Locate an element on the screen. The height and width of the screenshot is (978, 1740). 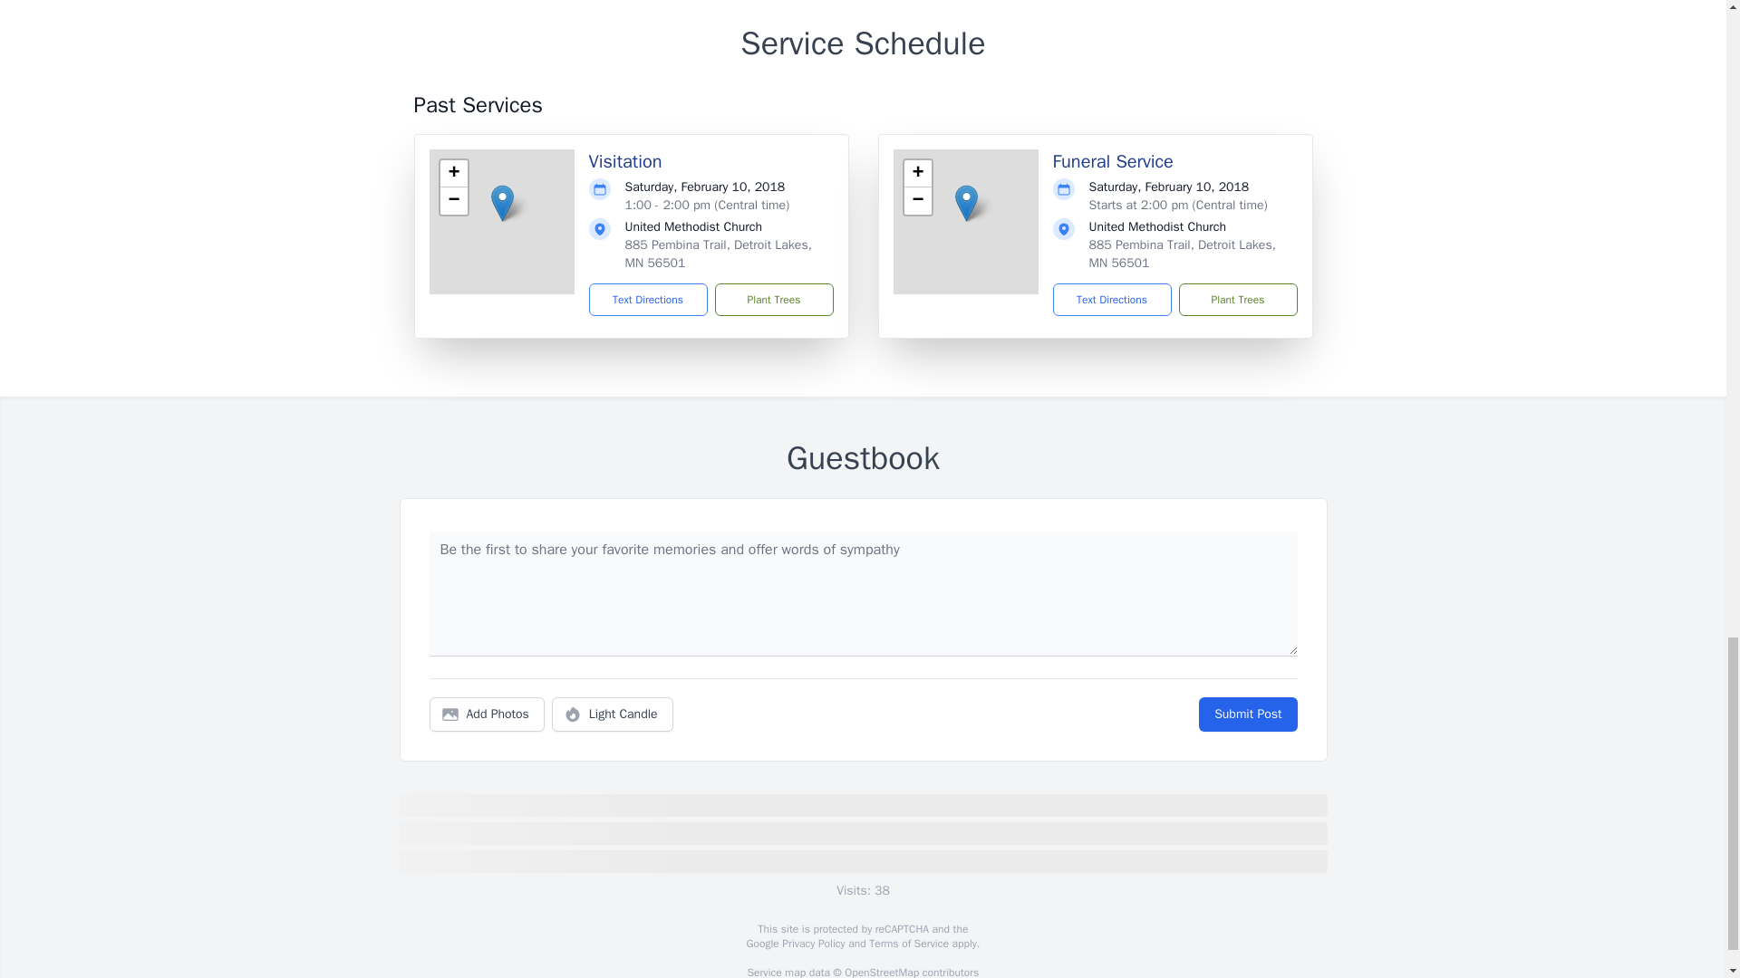
885 Pembina Trail, Detroit Lakes, MN 56501 is located at coordinates (1182, 254).